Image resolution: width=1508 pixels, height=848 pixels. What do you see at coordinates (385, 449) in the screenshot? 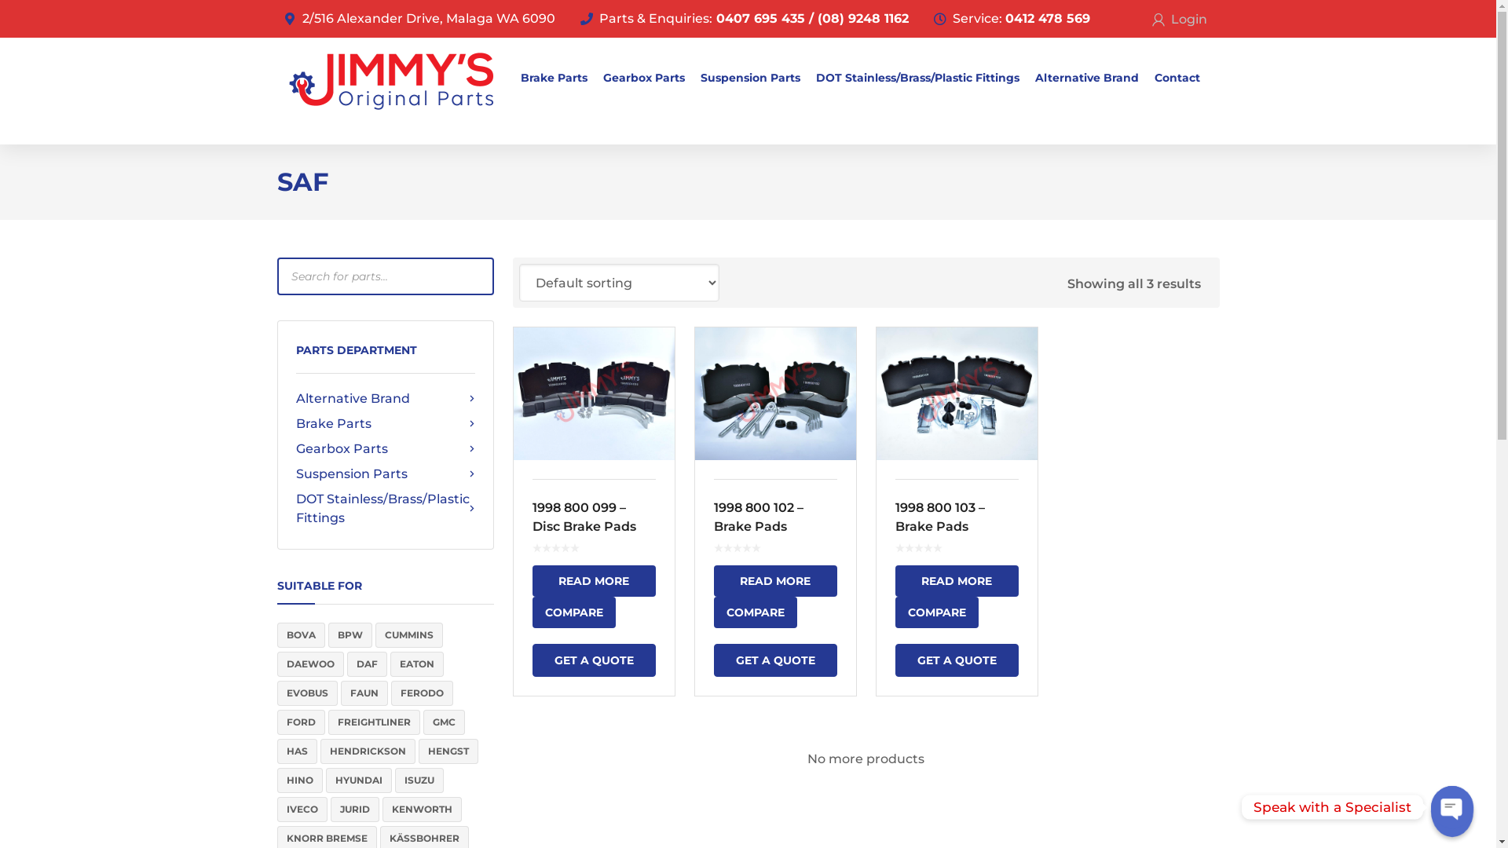
I see `Gearbox Parts` at bounding box center [385, 449].